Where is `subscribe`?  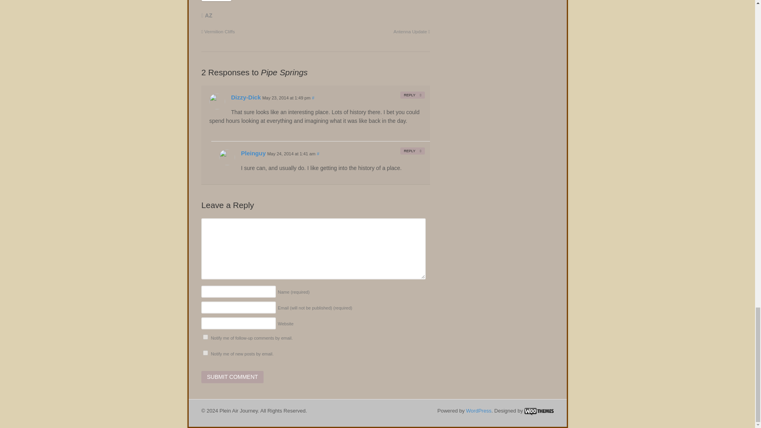 subscribe is located at coordinates (205, 353).